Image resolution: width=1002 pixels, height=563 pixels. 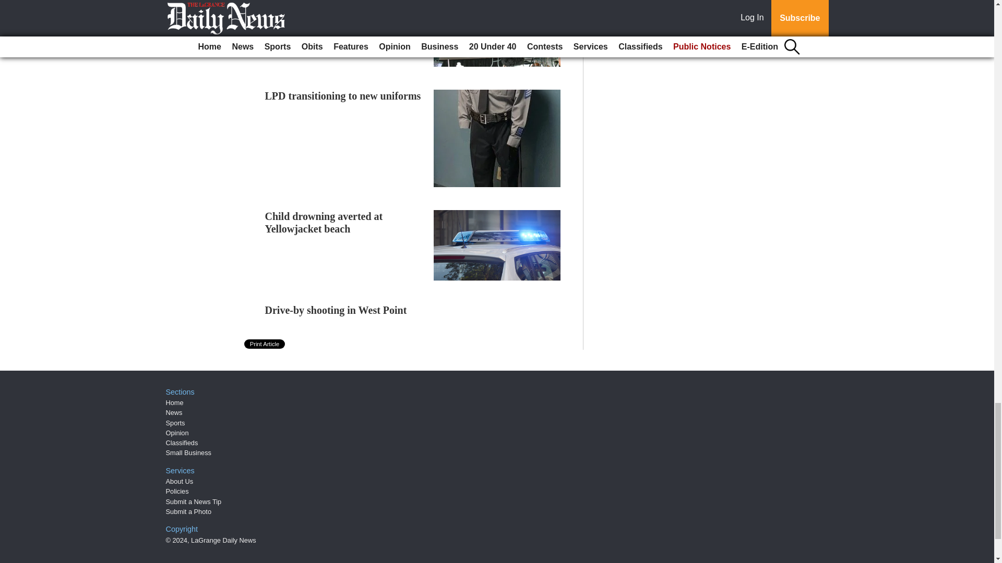 What do you see at coordinates (182, 443) in the screenshot?
I see `Classifieds` at bounding box center [182, 443].